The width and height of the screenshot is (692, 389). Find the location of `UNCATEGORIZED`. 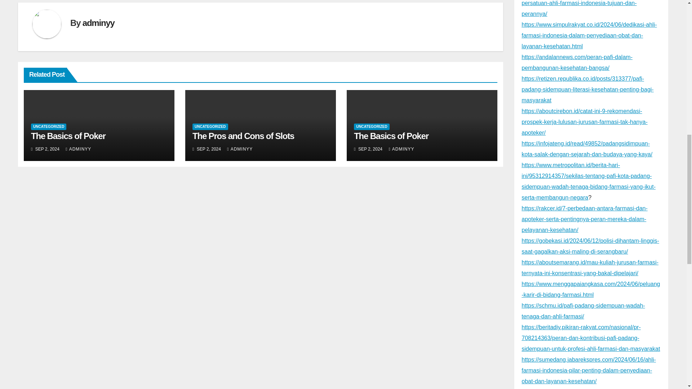

UNCATEGORIZED is located at coordinates (371, 127).